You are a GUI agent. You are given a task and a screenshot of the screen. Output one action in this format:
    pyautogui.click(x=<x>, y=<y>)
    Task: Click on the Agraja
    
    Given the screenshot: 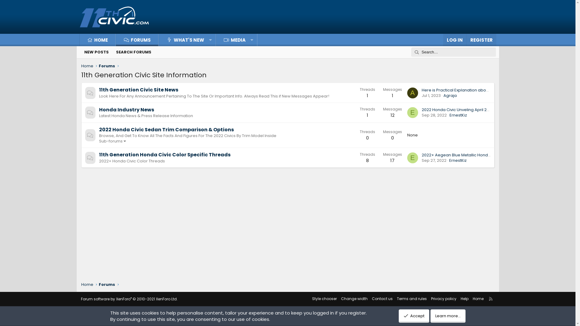 What is the action you would take?
    pyautogui.click(x=450, y=95)
    